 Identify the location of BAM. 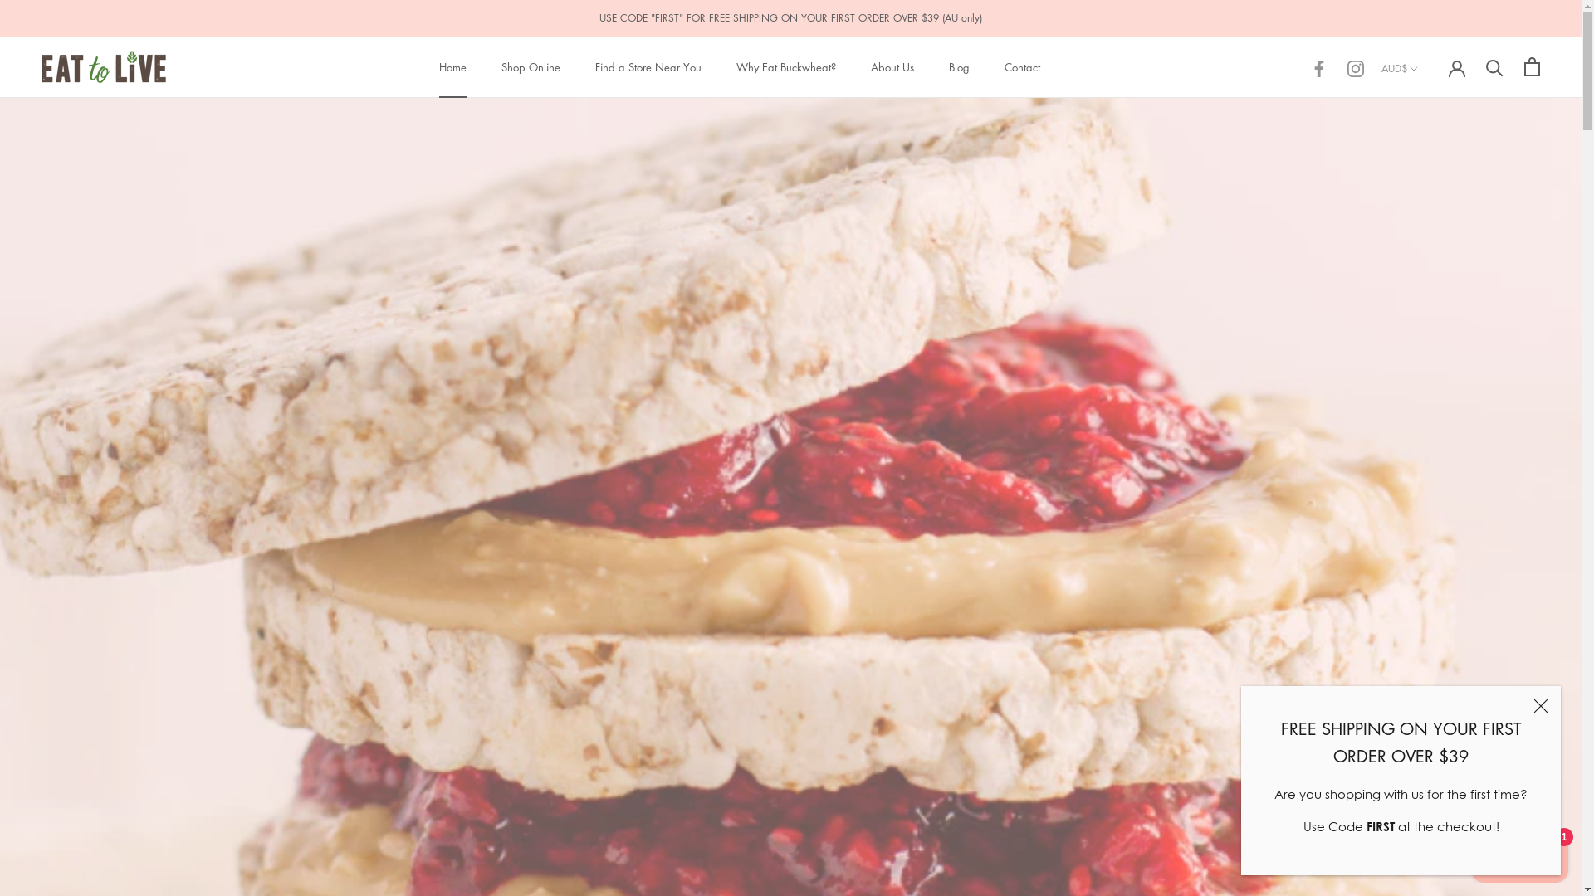
(1430, 304).